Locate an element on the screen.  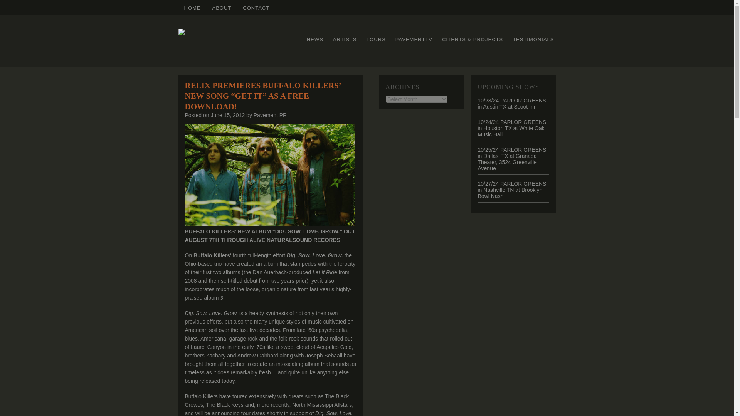
June 15, 2012 is located at coordinates (227, 115).